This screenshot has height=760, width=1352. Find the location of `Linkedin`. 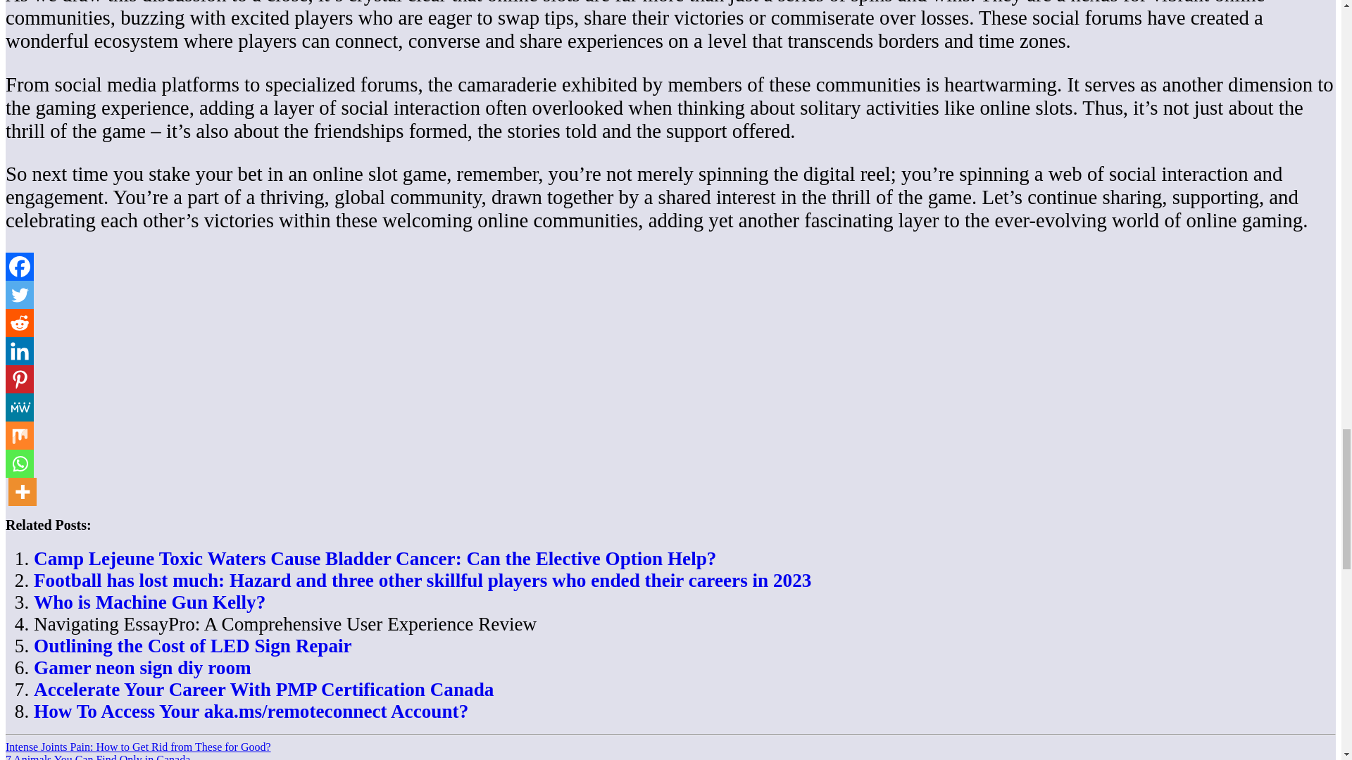

Linkedin is located at coordinates (20, 351).